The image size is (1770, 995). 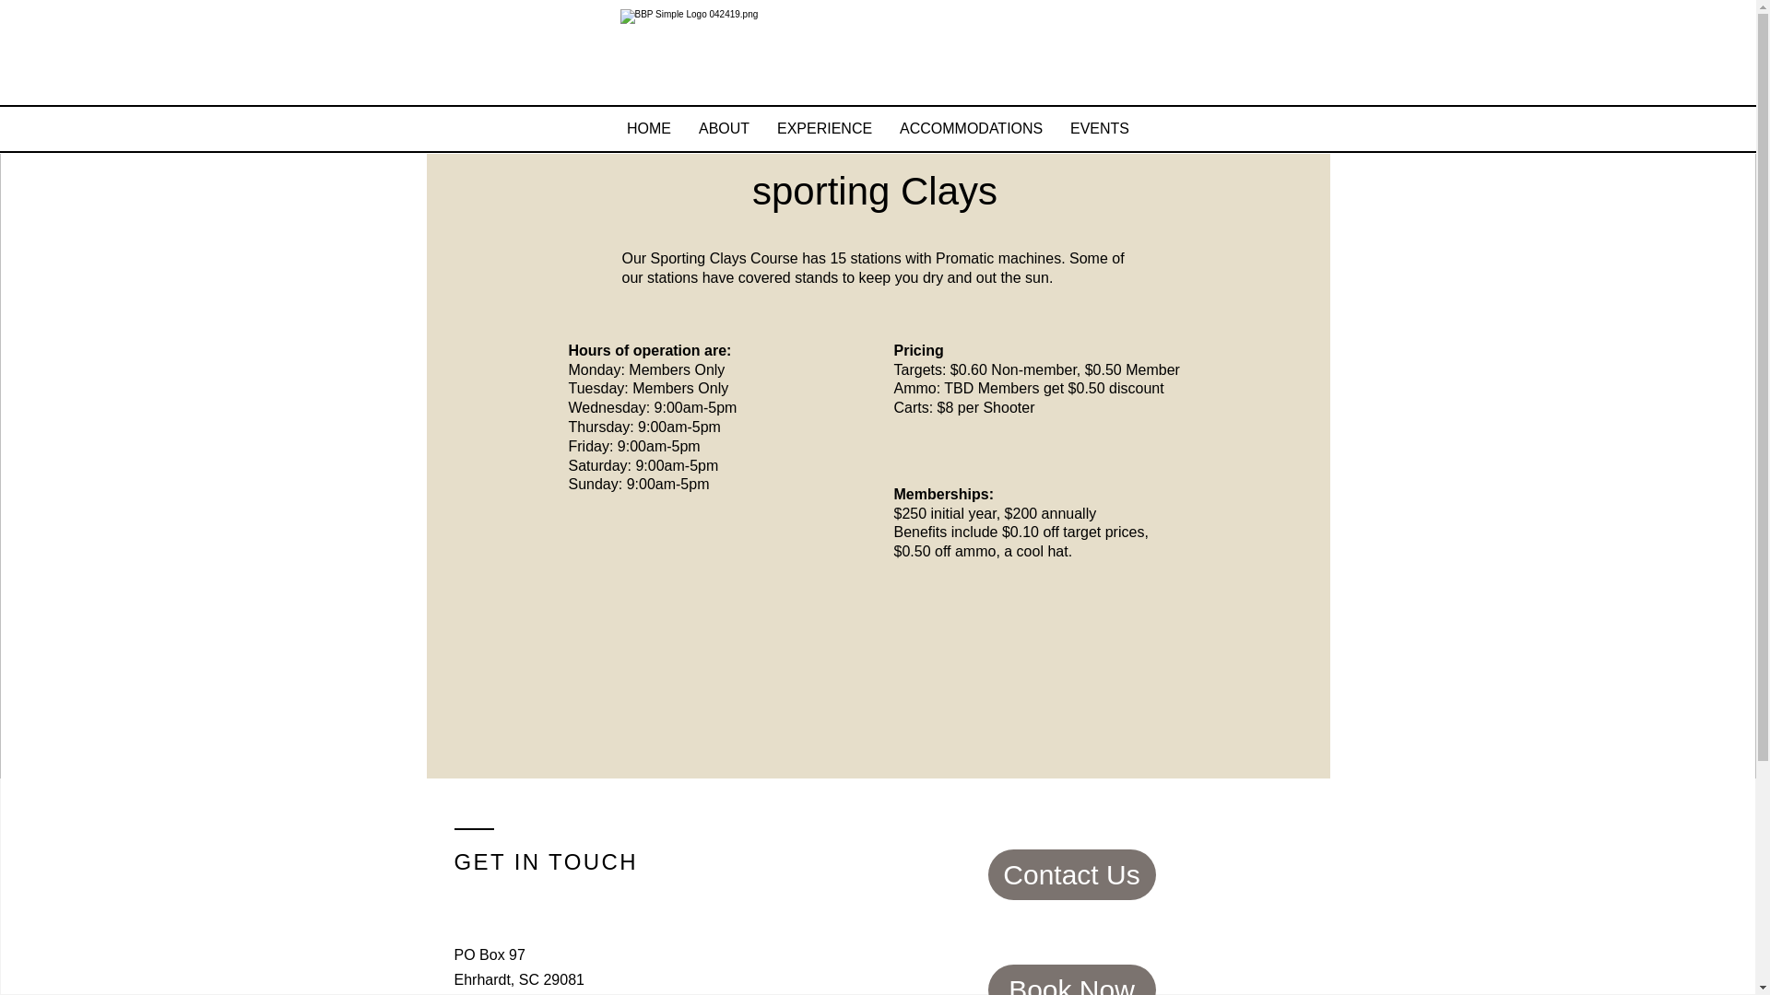 I want to click on ACCOMMODATIONS, so click(x=972, y=129).